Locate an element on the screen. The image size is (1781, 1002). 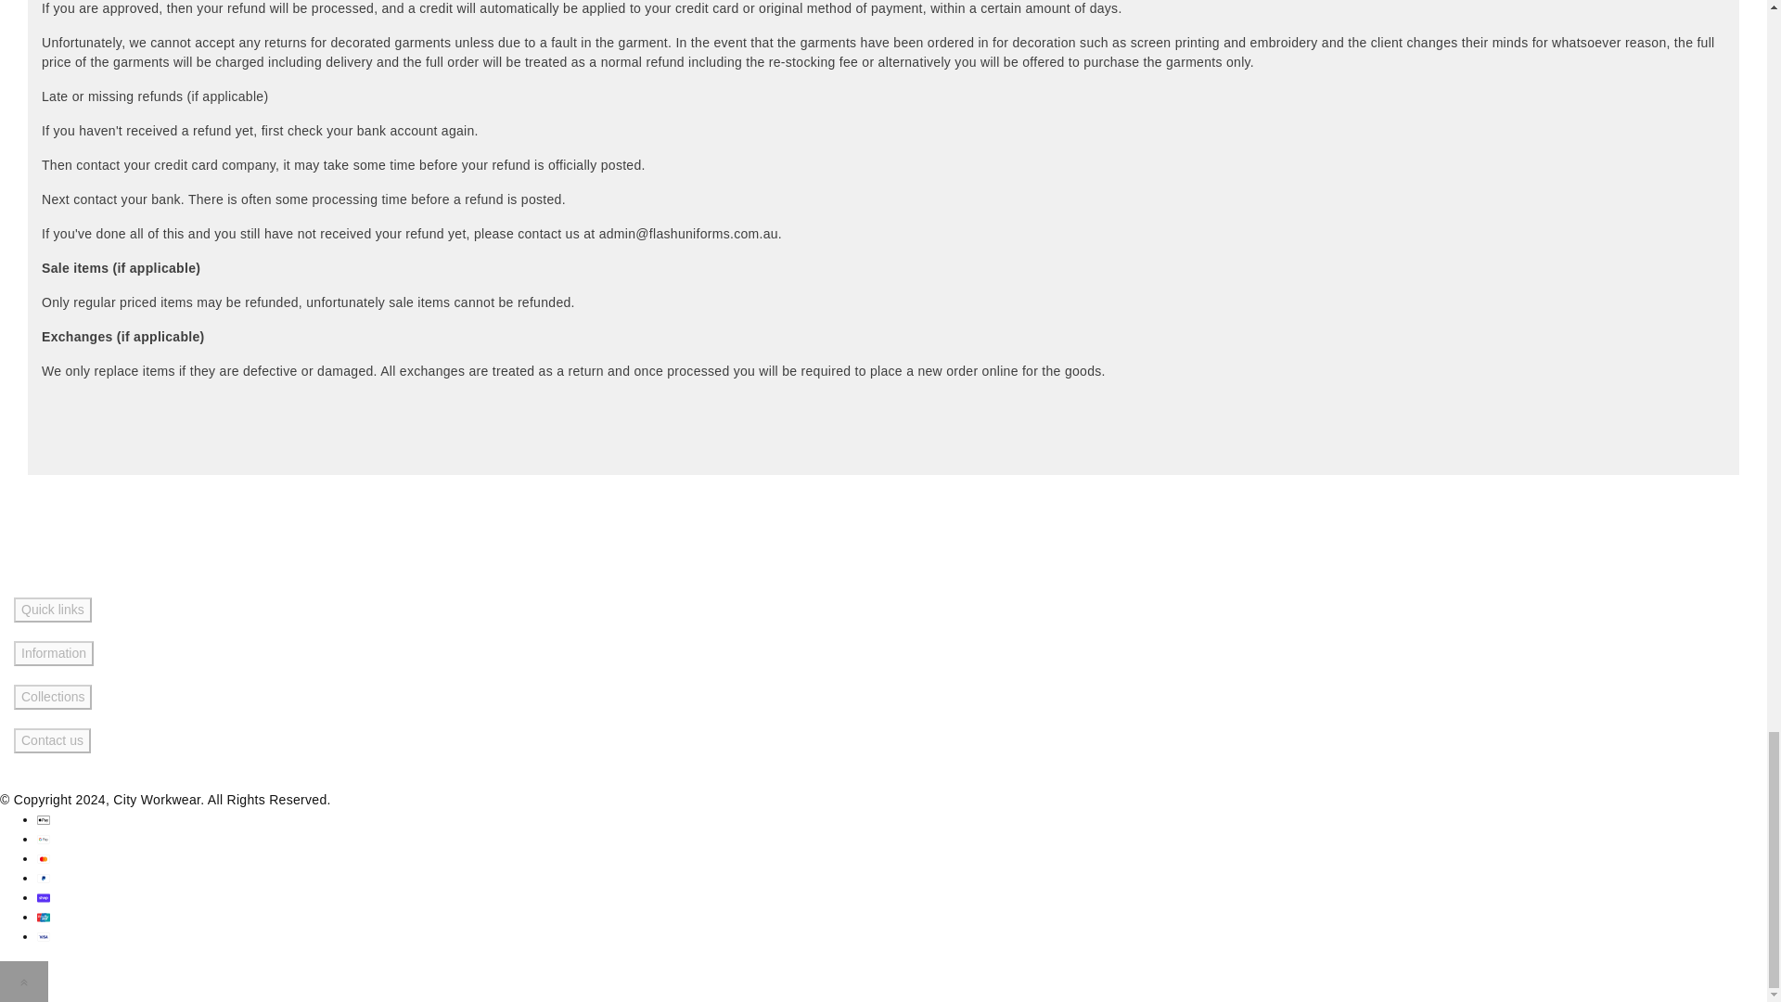
Mastercard is located at coordinates (43, 859).